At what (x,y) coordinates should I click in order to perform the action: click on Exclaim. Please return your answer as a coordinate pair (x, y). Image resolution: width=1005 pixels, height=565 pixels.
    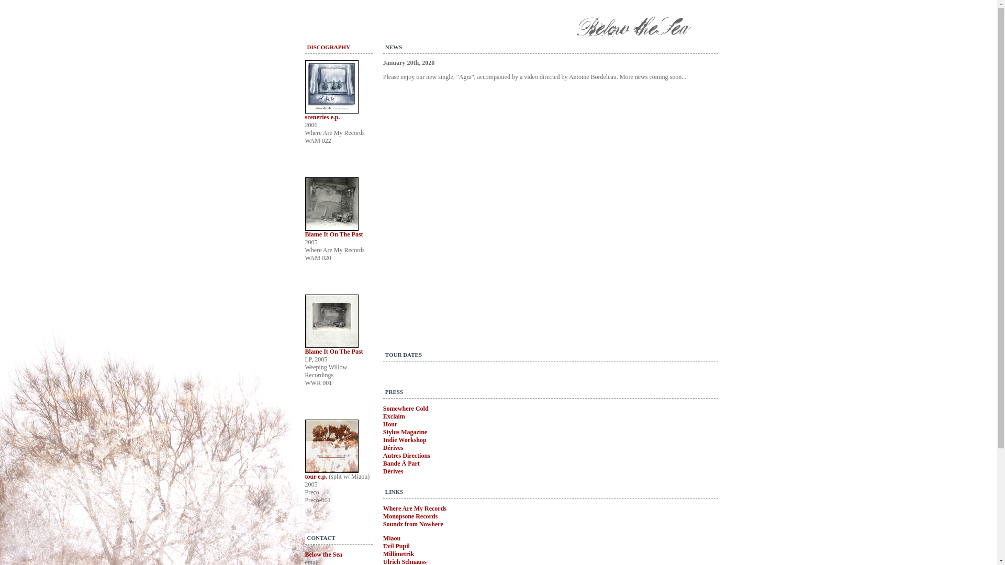
    Looking at the image, I should click on (394, 416).